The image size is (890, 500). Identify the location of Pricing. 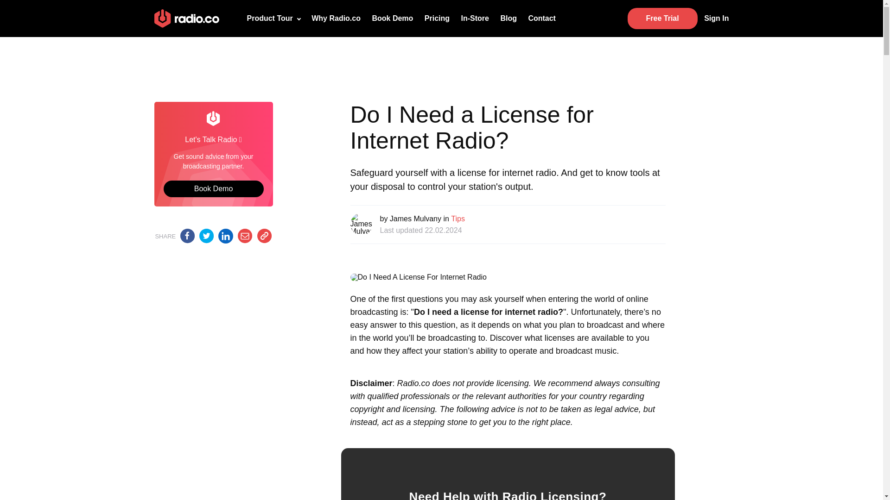
(437, 18).